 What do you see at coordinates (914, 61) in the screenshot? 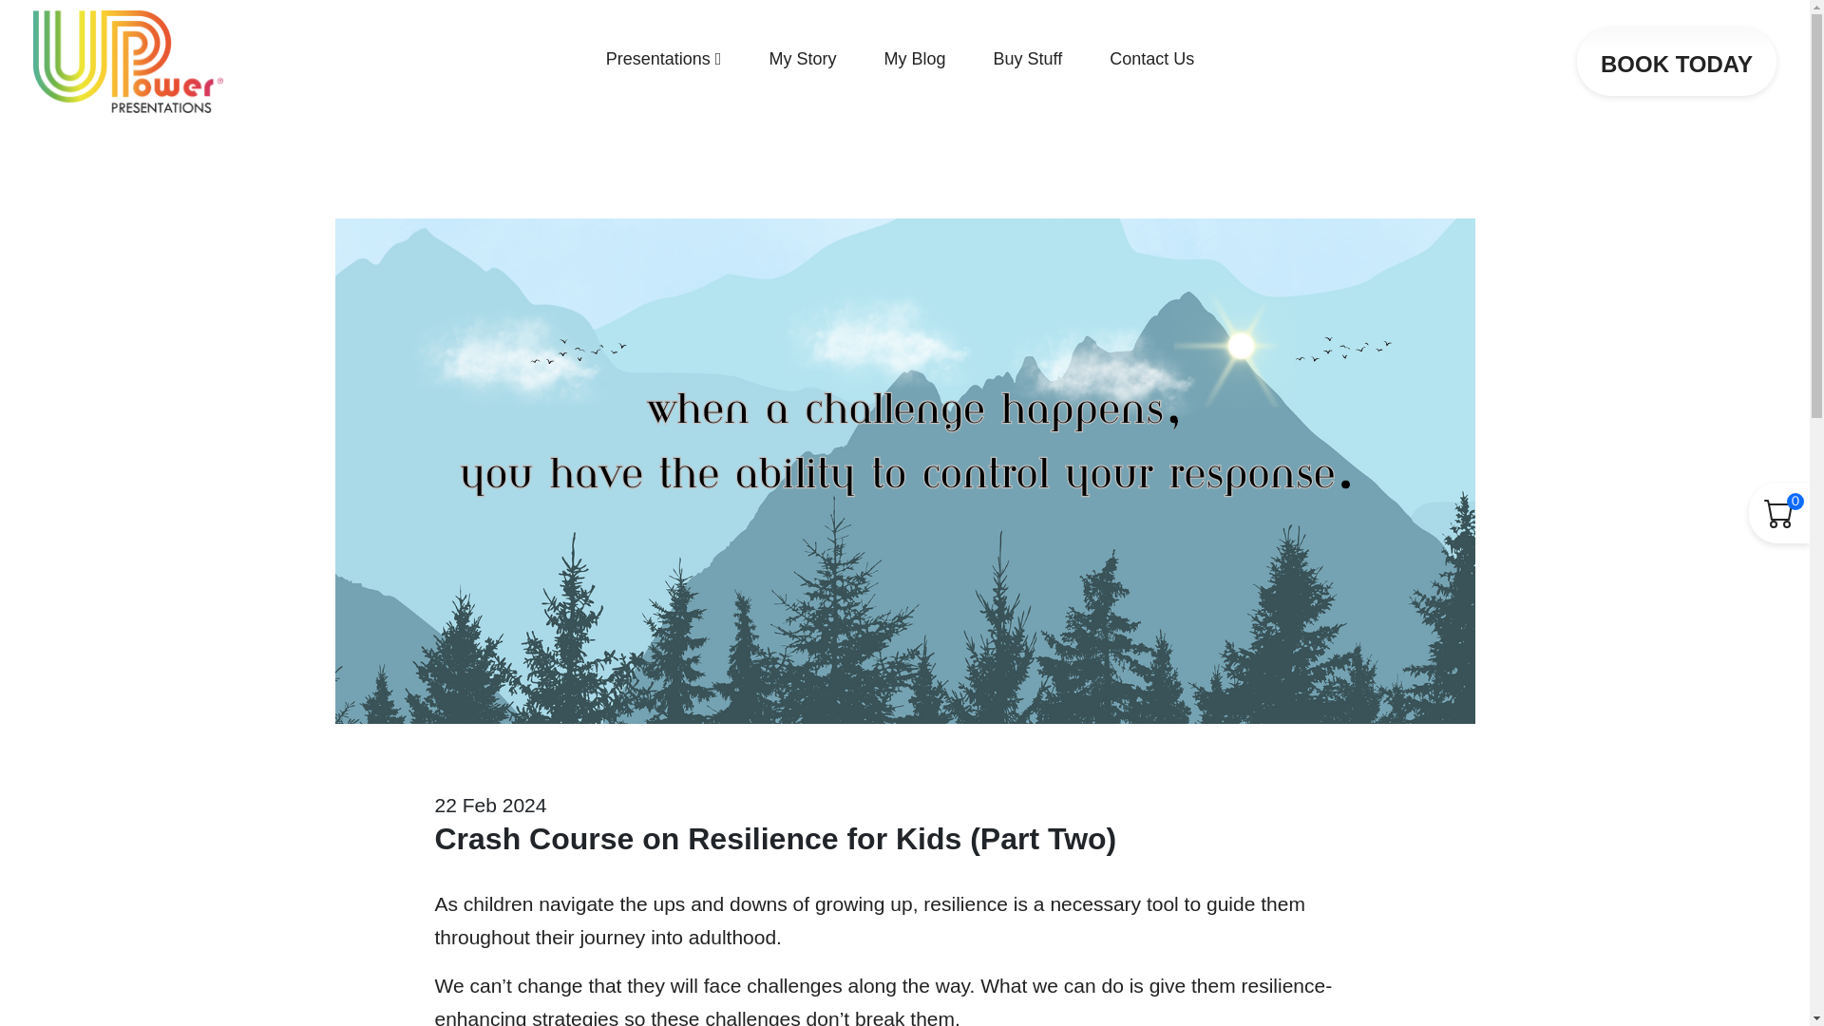
I see `My Blog` at bounding box center [914, 61].